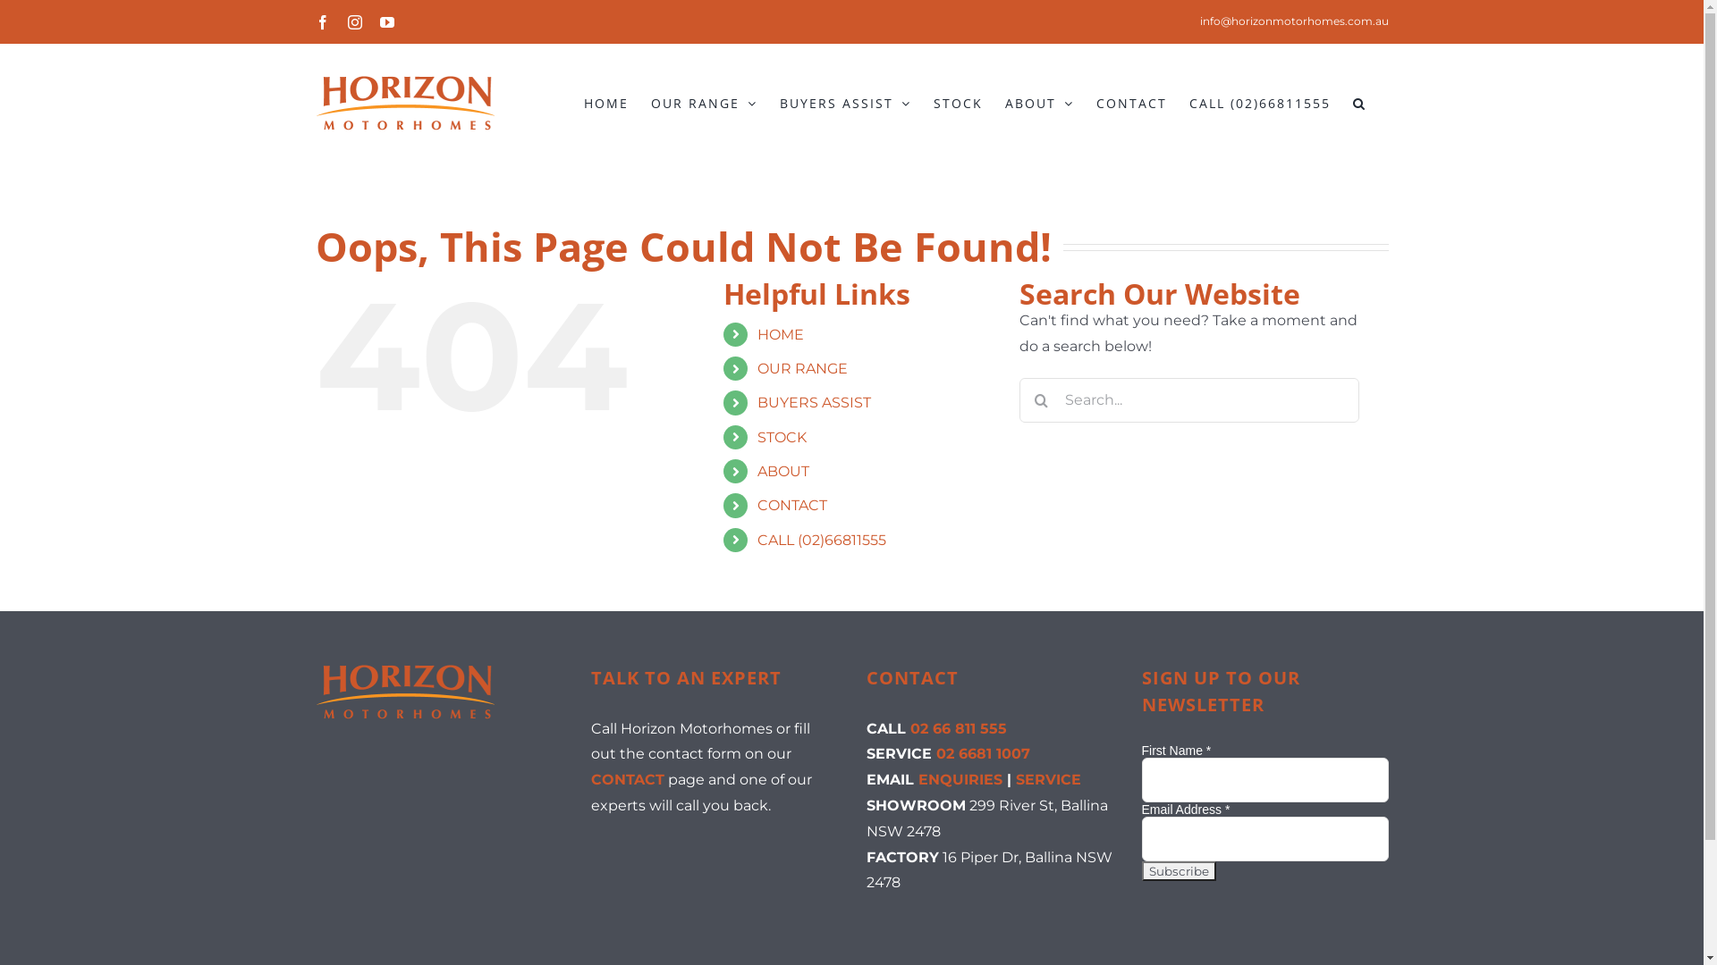  Describe the element at coordinates (1048, 779) in the screenshot. I see `SERVICE` at that location.